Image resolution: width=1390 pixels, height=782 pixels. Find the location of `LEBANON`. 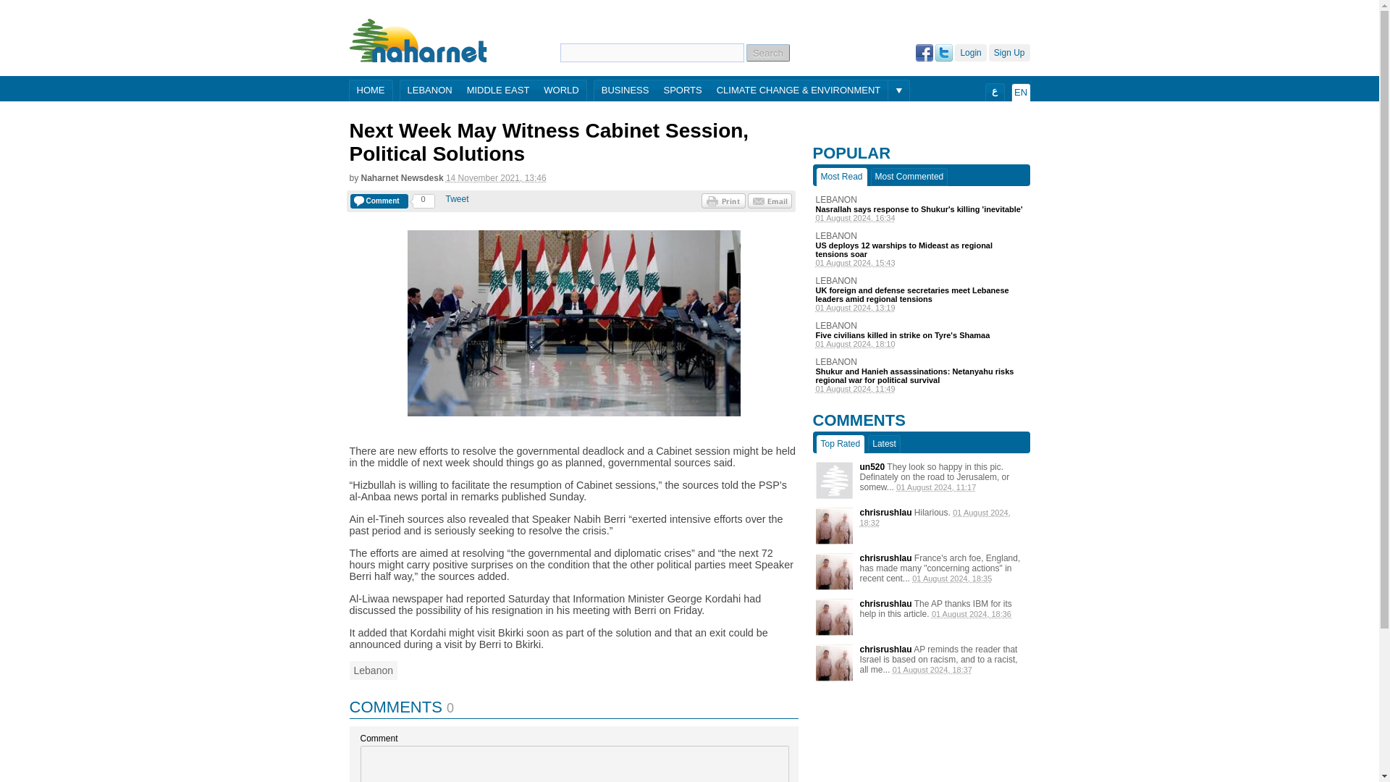

LEBANON is located at coordinates (921, 281).